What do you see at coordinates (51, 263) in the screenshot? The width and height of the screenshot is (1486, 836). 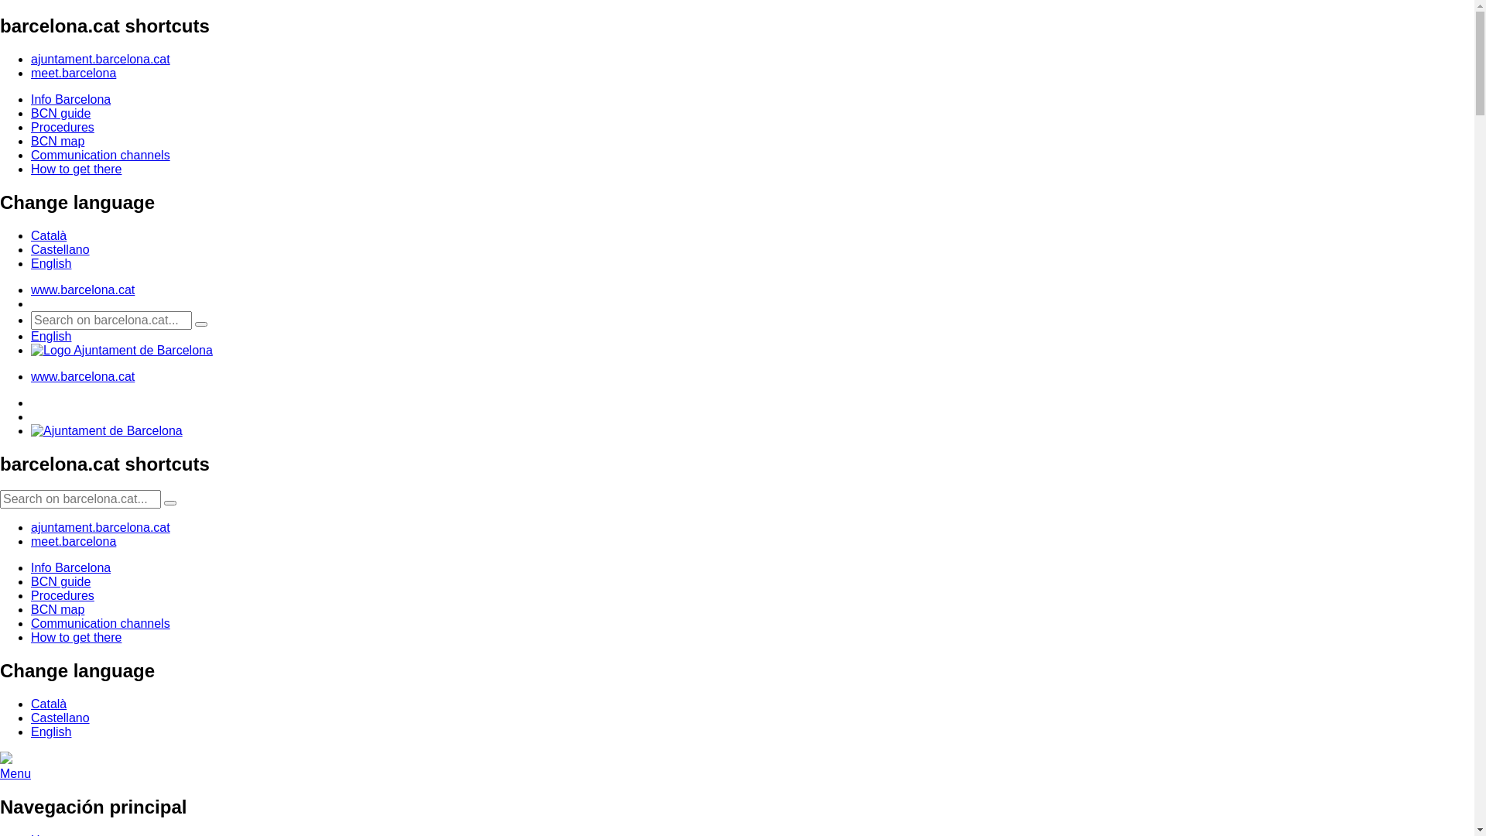 I see `English` at bounding box center [51, 263].